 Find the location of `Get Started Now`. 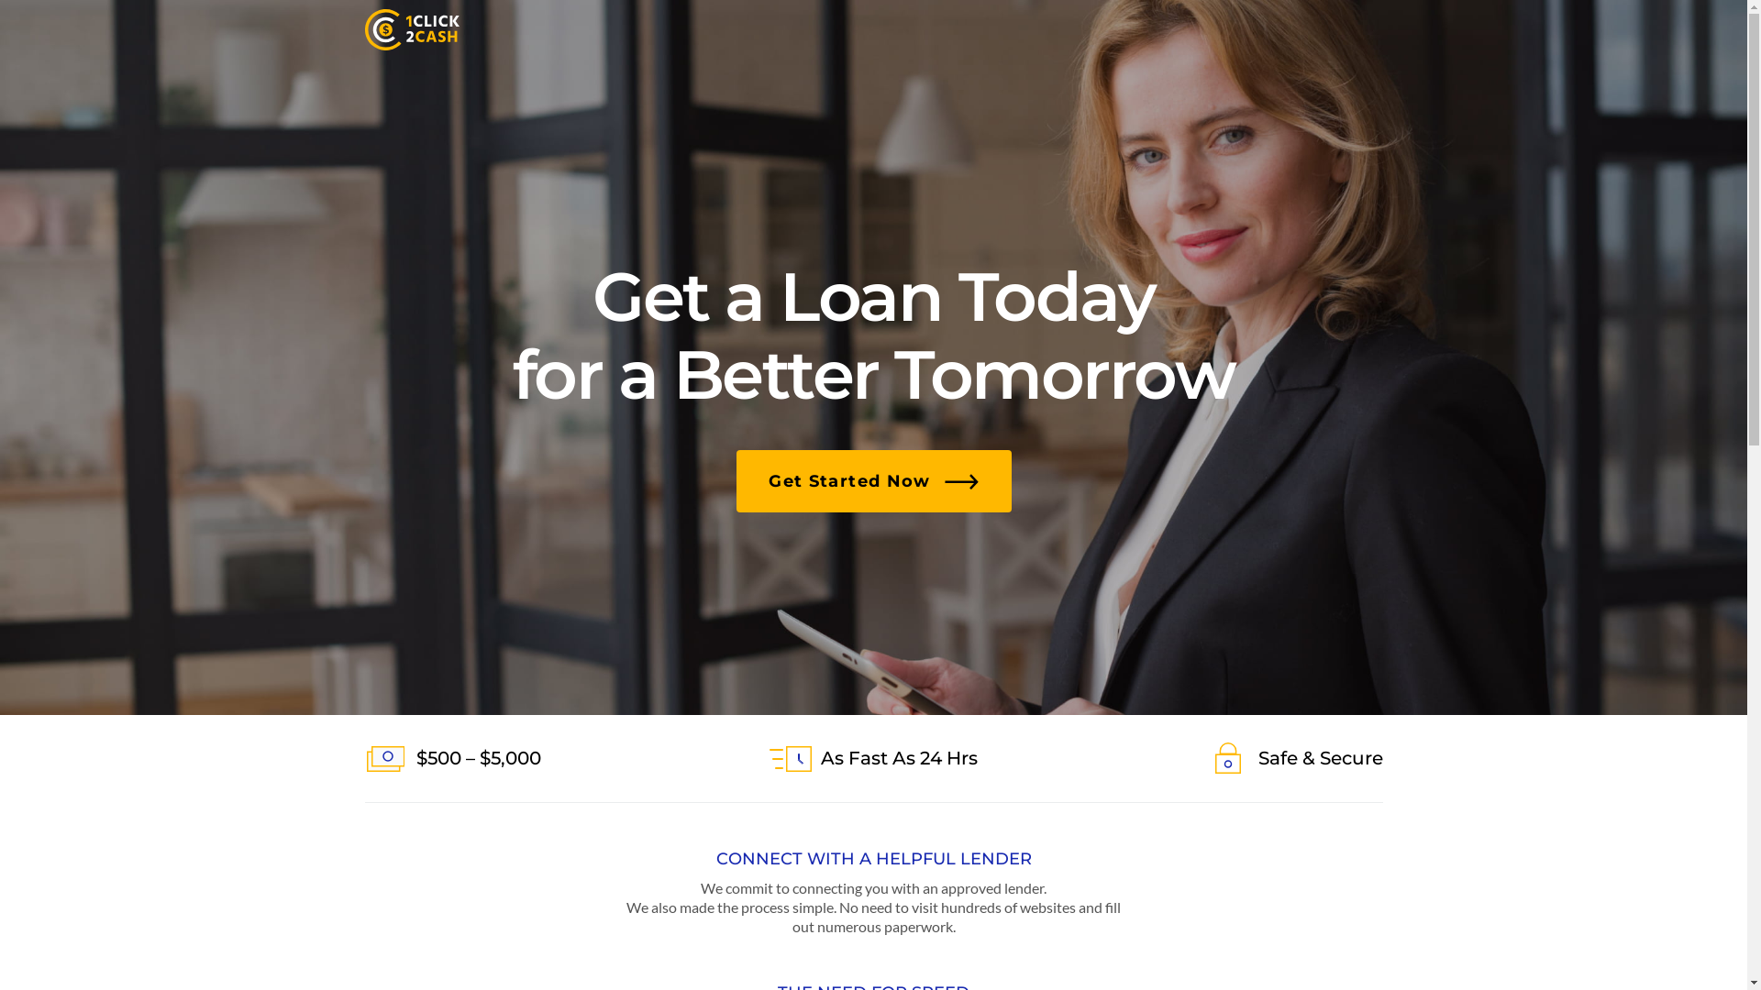

Get Started Now is located at coordinates (873, 481).